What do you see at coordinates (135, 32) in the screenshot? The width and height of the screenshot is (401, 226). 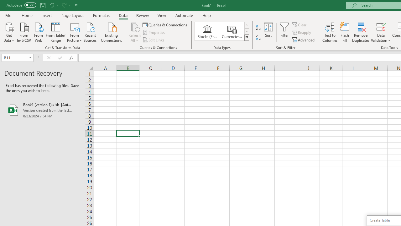 I see `Refresh All` at bounding box center [135, 32].